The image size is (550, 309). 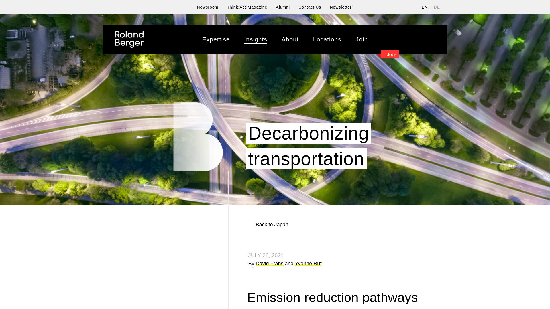 I want to click on Roland Berger, so click(x=129, y=39).